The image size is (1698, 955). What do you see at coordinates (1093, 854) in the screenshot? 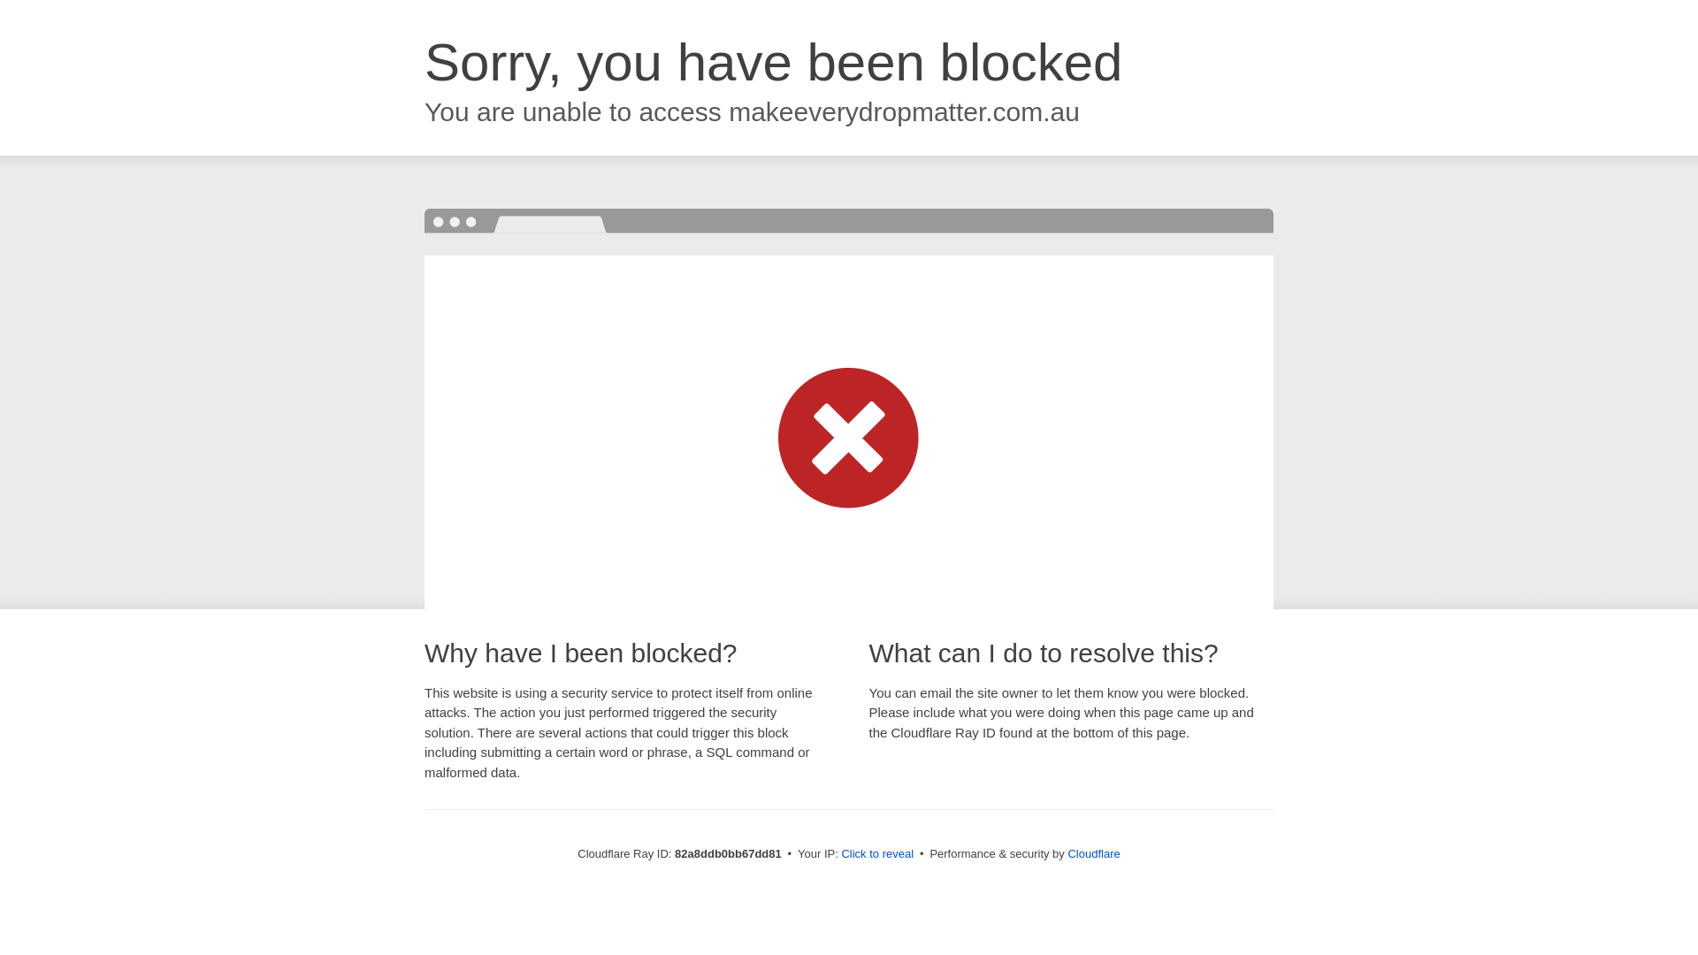
I see `Cloudflare` at bounding box center [1093, 854].